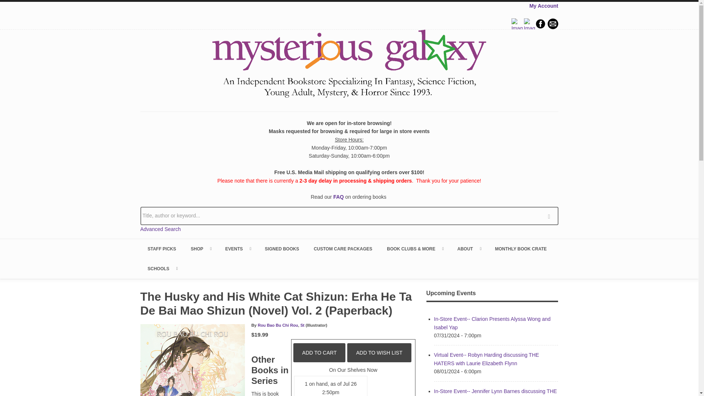 This screenshot has height=396, width=704. I want to click on Add to Cart, so click(319, 353).